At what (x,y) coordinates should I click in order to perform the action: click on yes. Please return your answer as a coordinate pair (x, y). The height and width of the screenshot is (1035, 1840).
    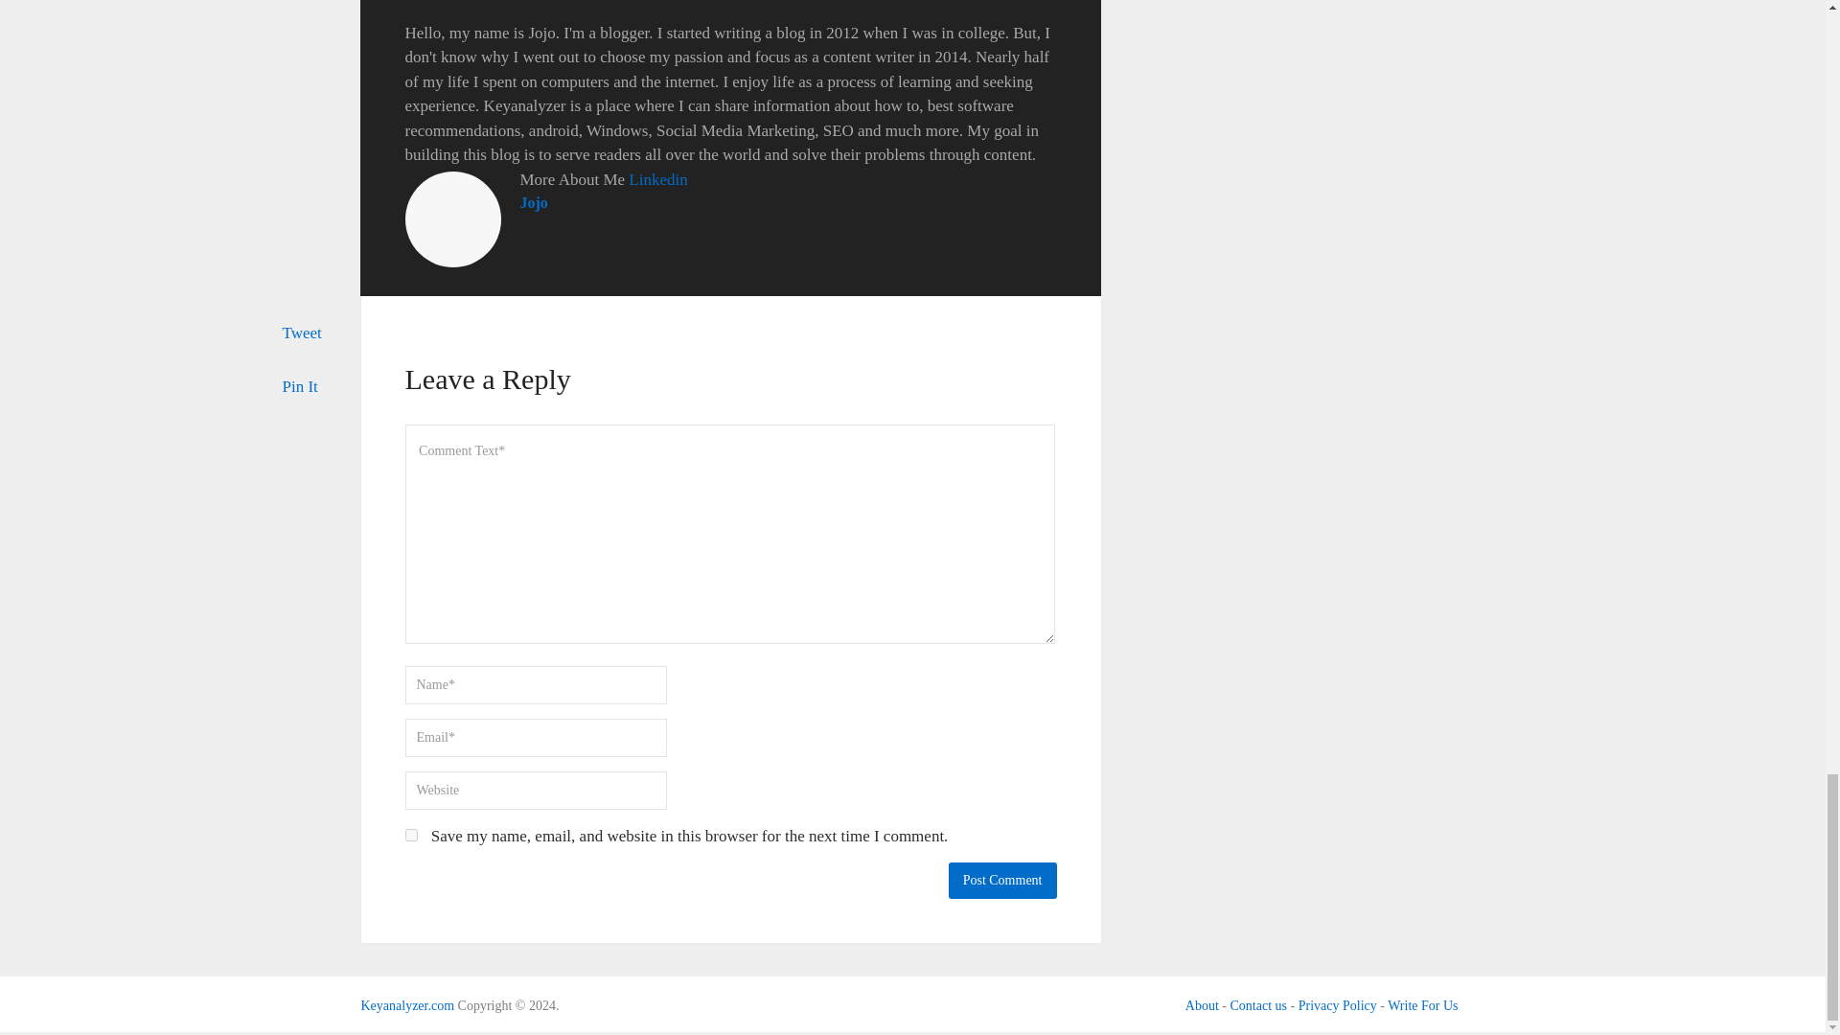
    Looking at the image, I should click on (410, 836).